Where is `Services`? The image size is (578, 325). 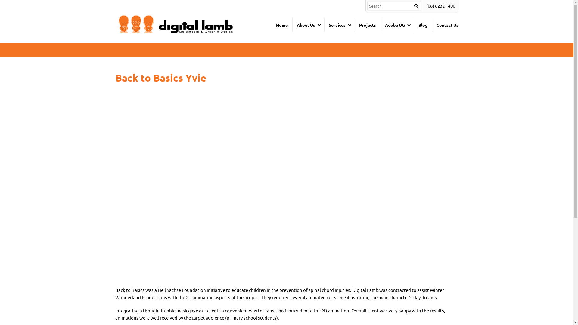
Services is located at coordinates (339, 25).